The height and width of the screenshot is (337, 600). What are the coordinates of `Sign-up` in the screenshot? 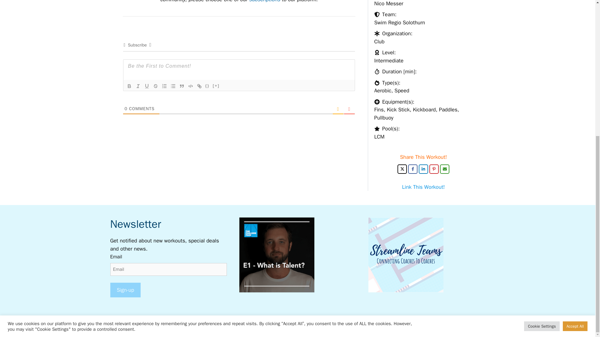 It's located at (125, 290).